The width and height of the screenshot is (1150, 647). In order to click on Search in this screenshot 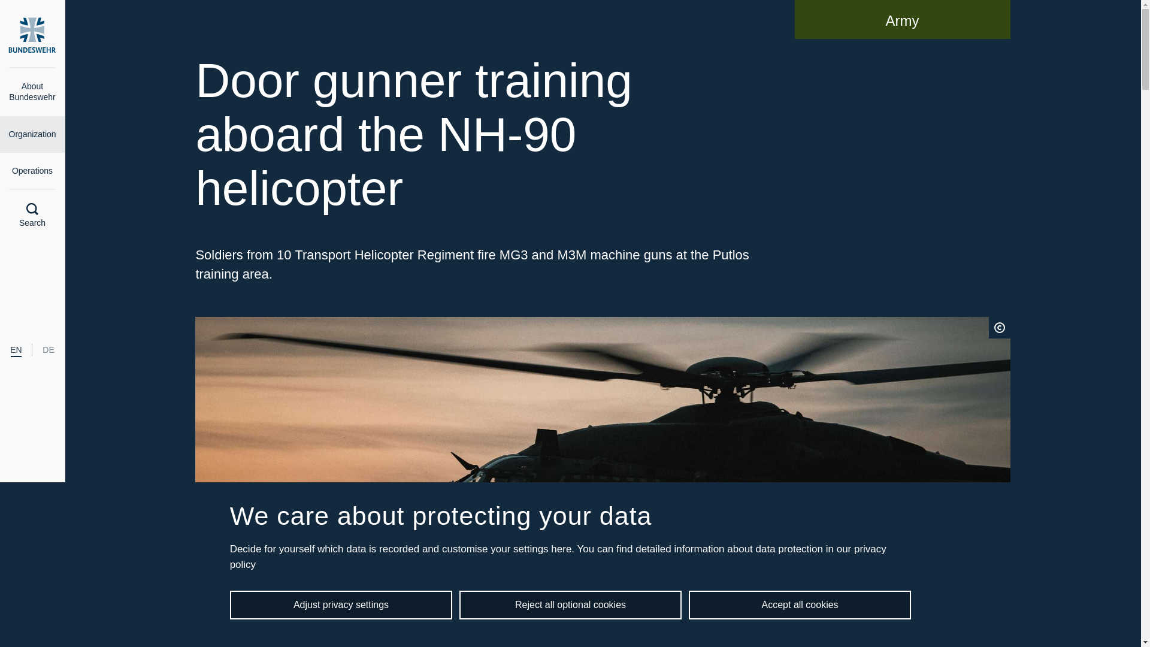, I will do `click(32, 216)`.